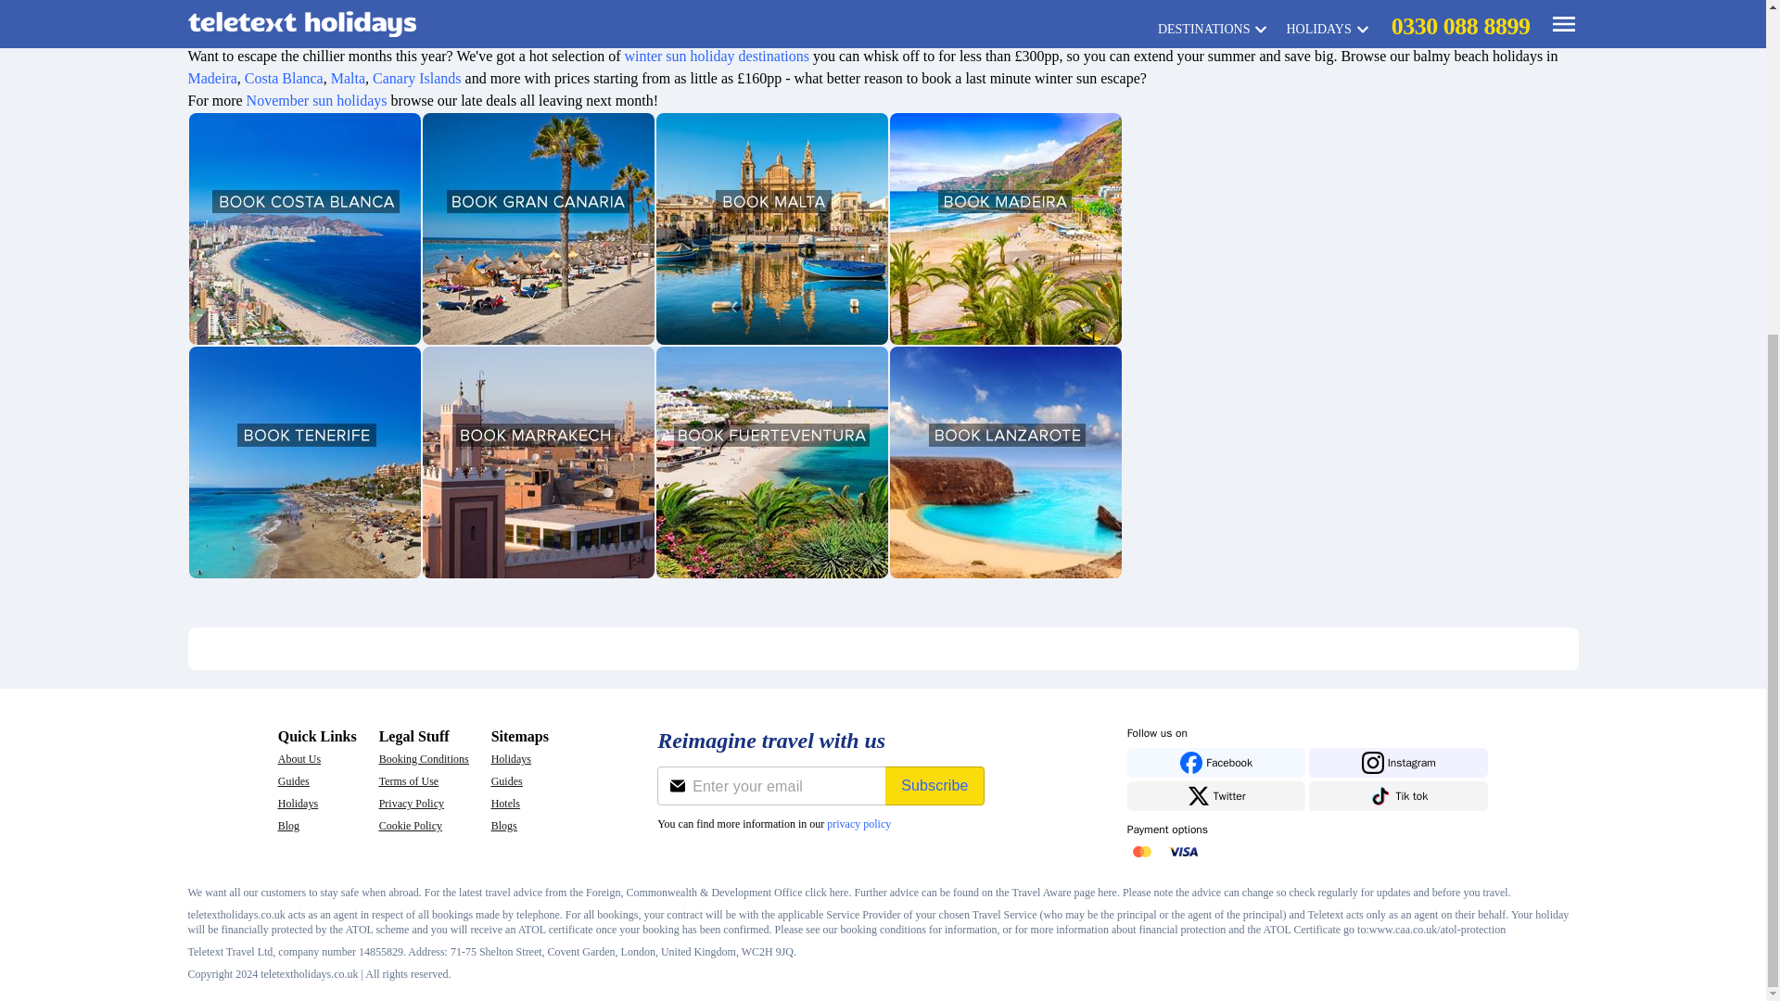 Image resolution: width=1780 pixels, height=1001 pixels. I want to click on Booking Conditions, so click(424, 759).